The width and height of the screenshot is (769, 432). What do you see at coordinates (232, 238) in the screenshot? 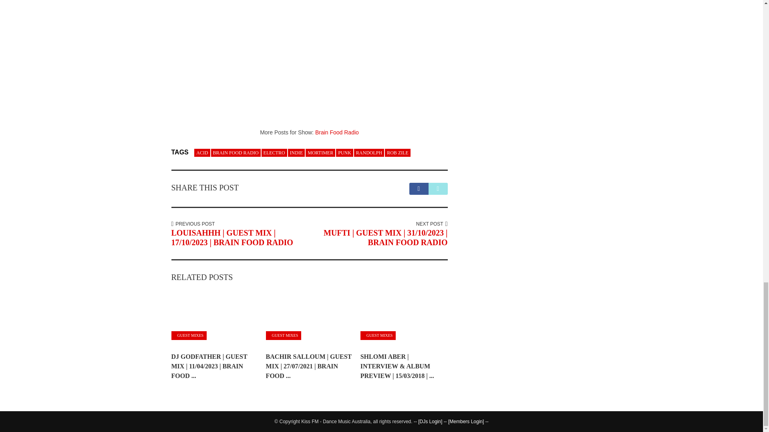
I see `Previous Related Show Post` at bounding box center [232, 238].